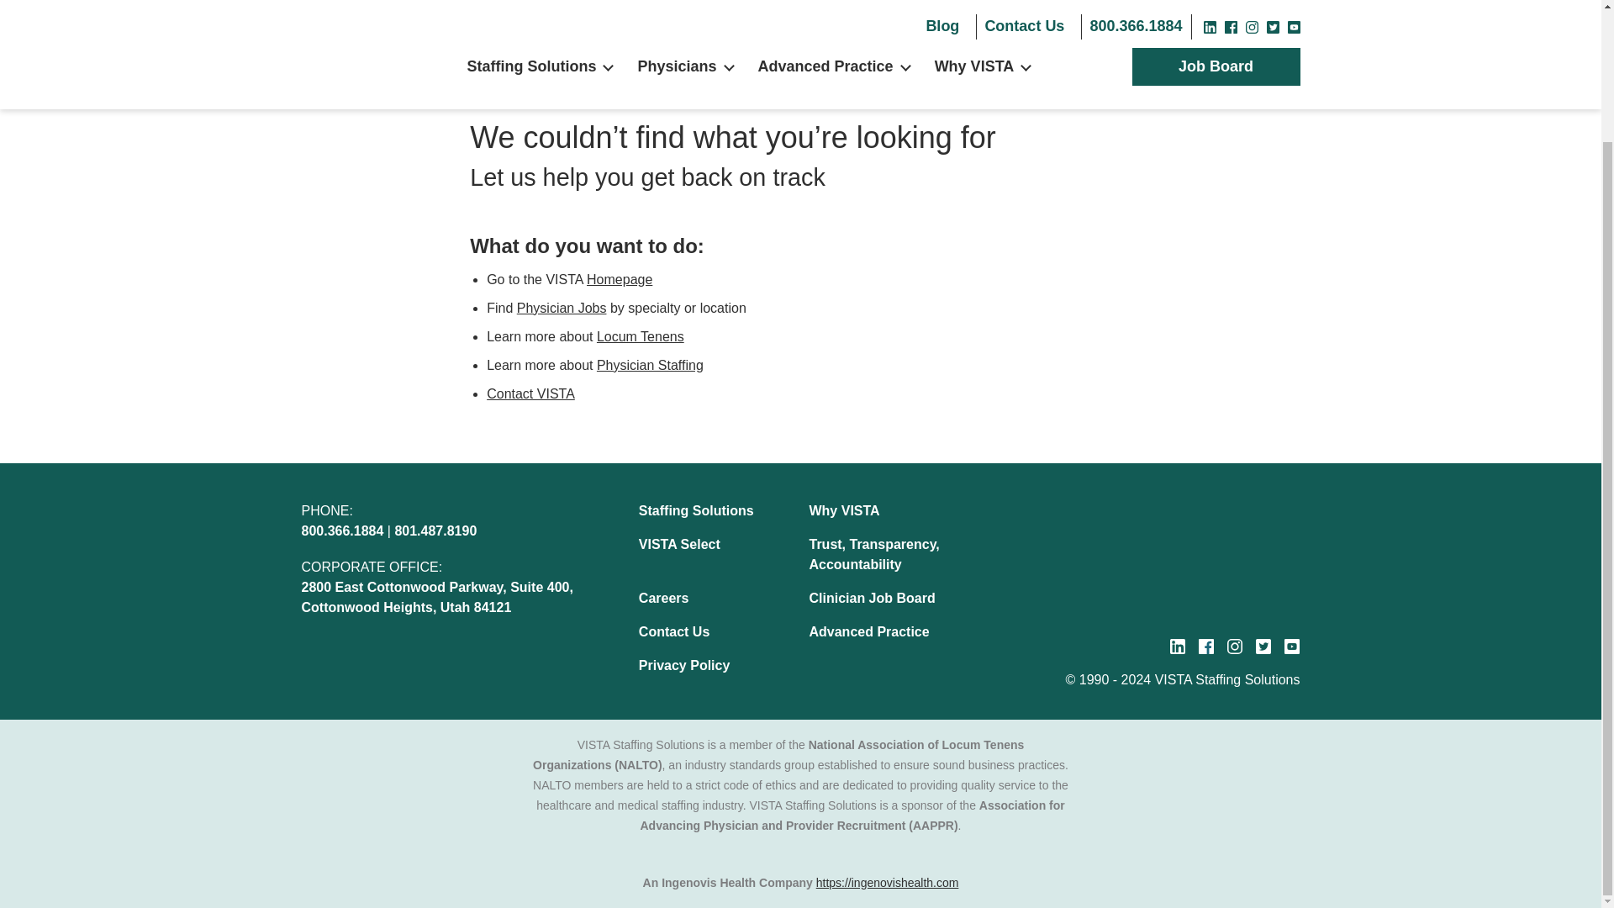 This screenshot has width=1614, height=908. I want to click on instagram, so click(1234, 646).